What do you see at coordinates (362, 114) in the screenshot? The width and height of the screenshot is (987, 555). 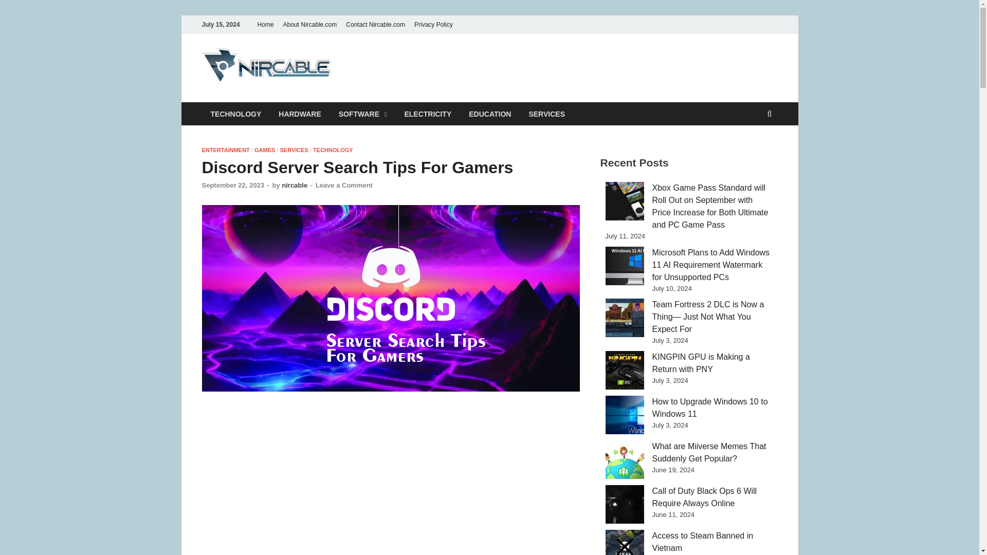 I see `SOFTWARE` at bounding box center [362, 114].